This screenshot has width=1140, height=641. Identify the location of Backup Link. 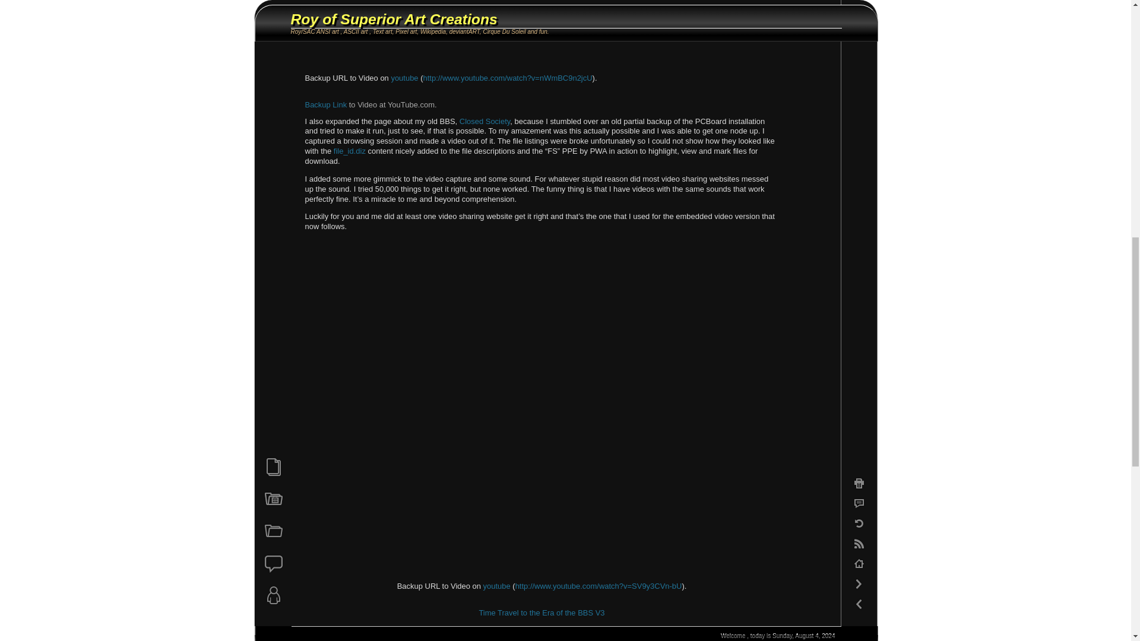
(327, 104).